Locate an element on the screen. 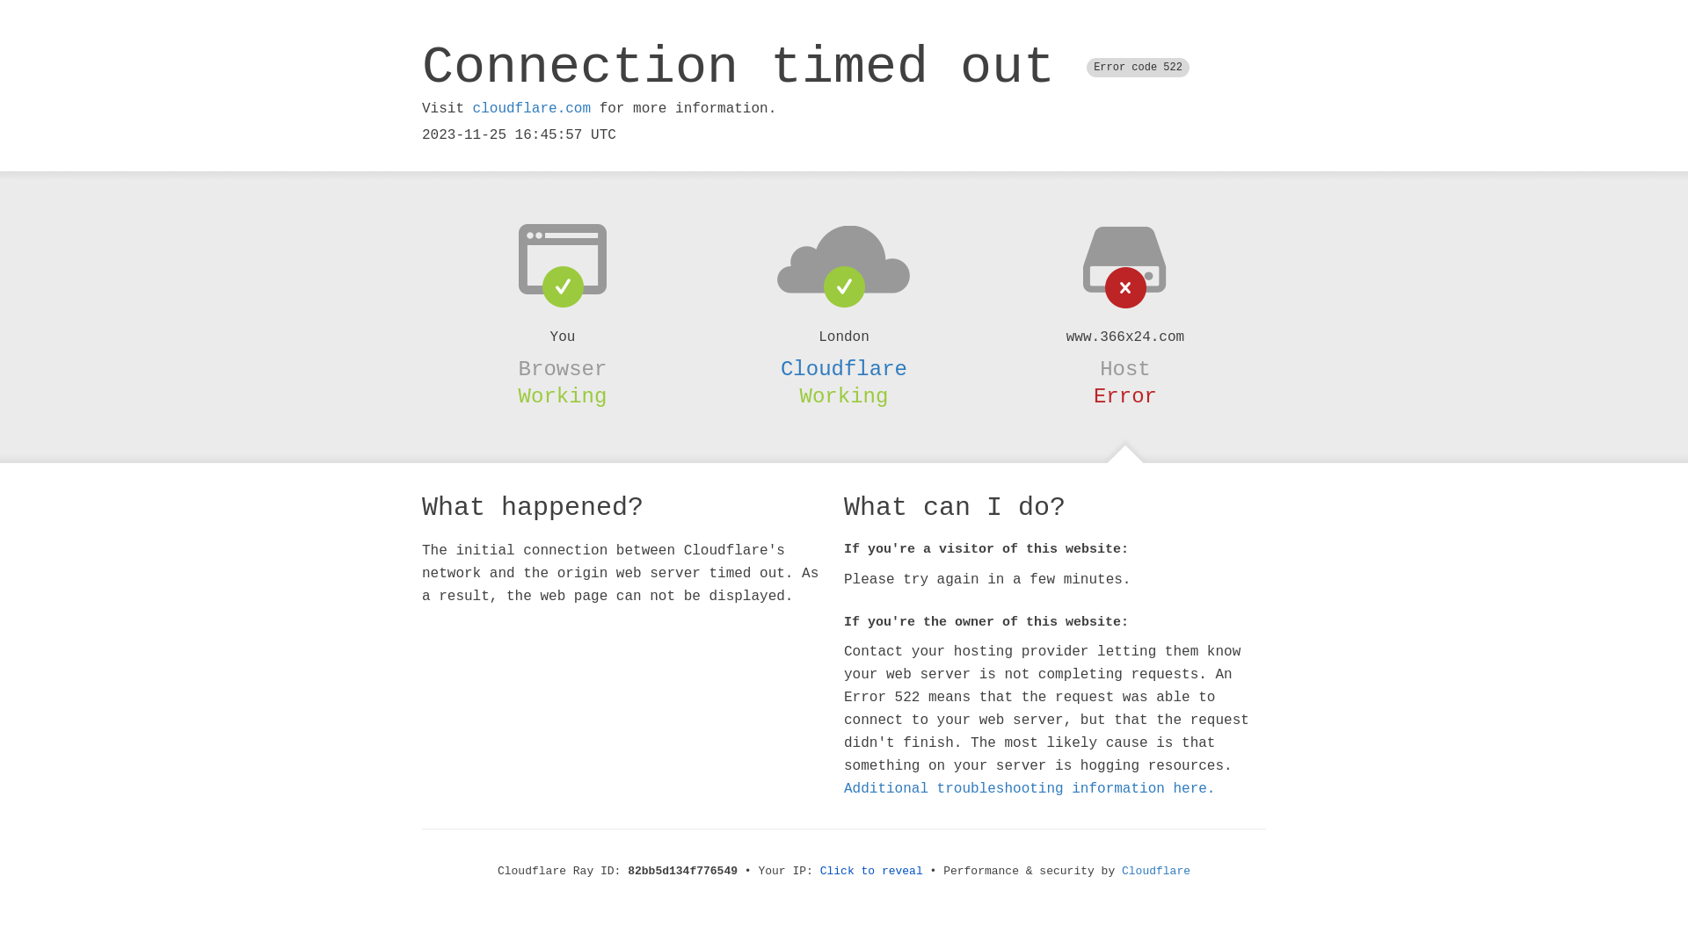 The height and width of the screenshot is (949, 1688). Additional troubleshooting information here. is located at coordinates (1030, 789).